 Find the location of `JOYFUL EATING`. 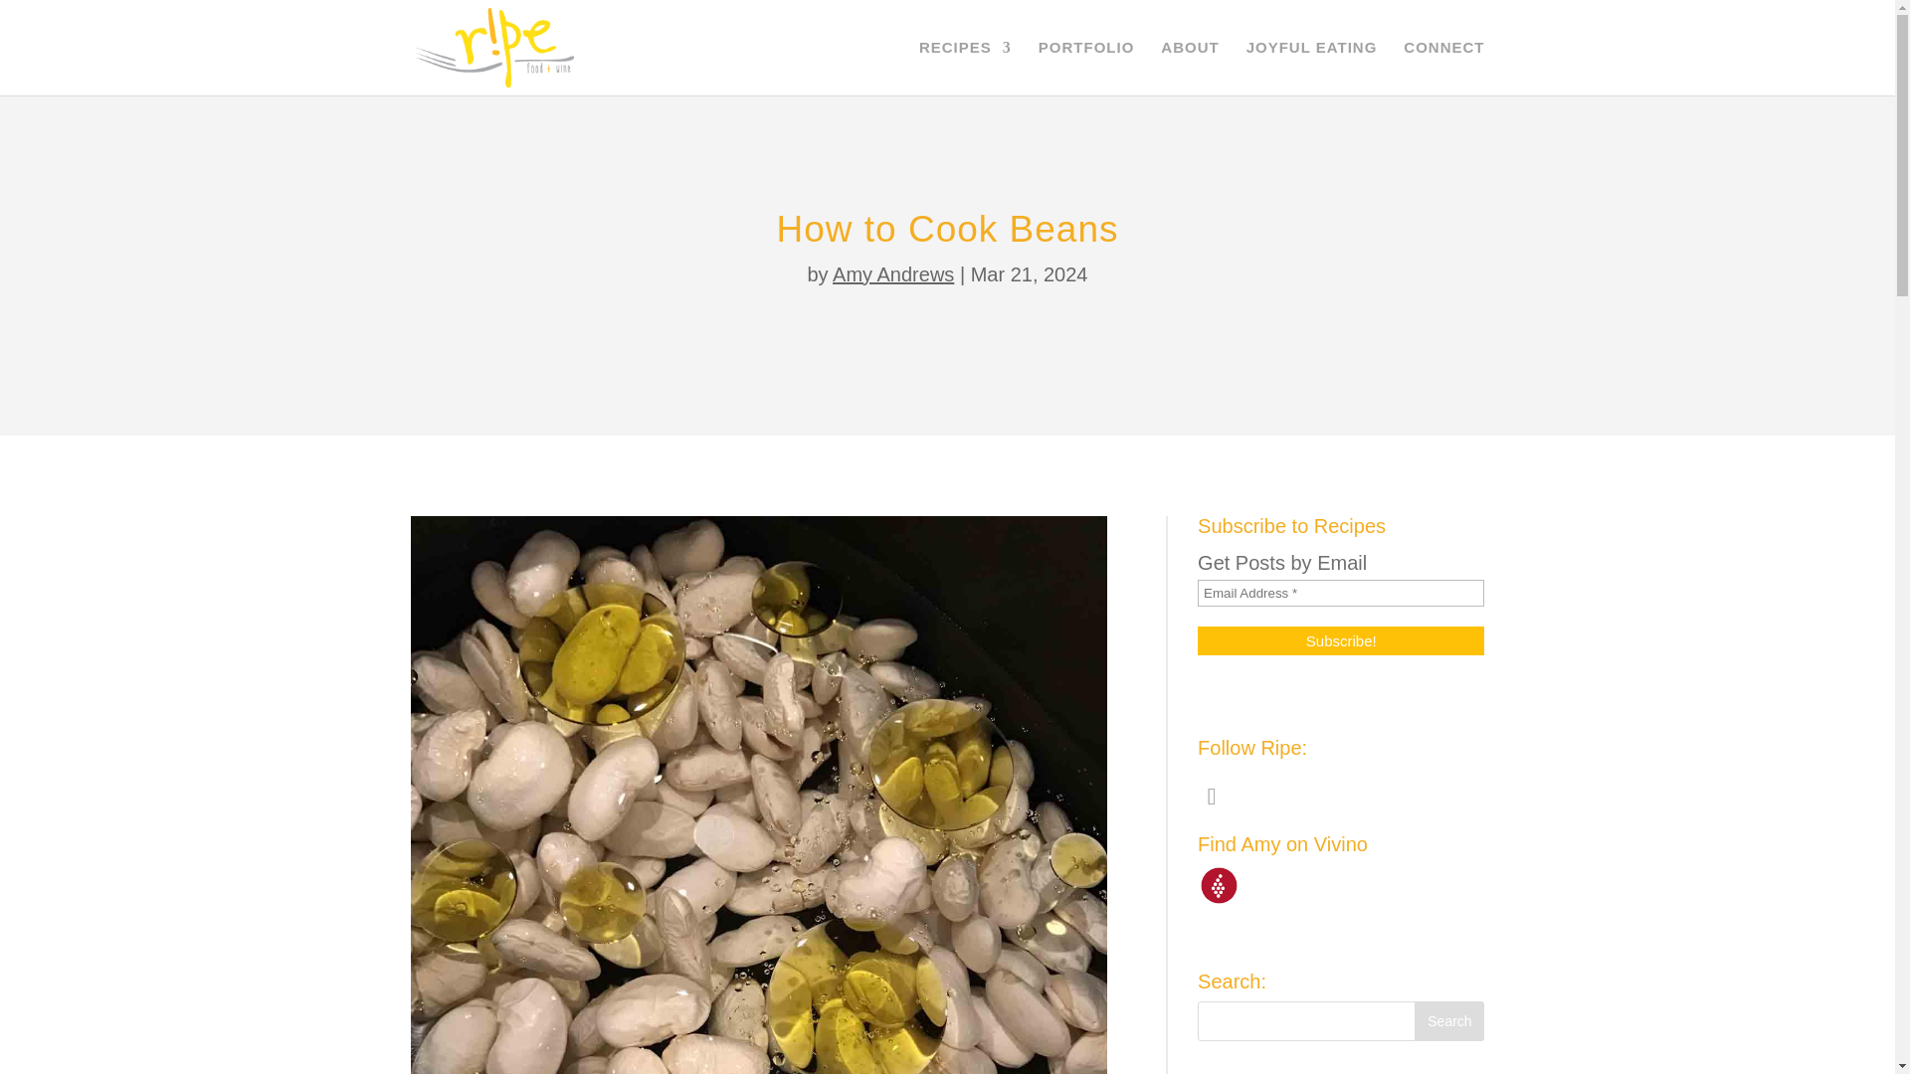

JOYFUL EATING is located at coordinates (1311, 68).